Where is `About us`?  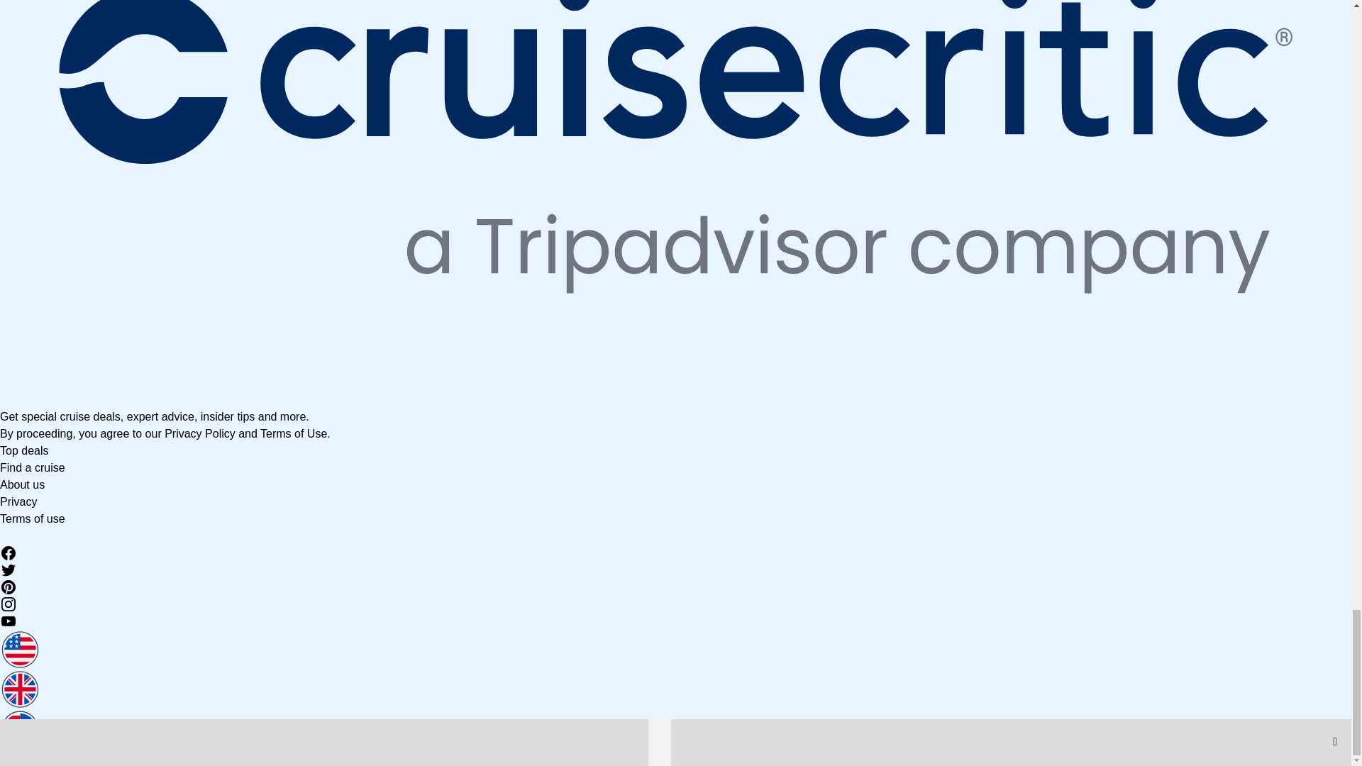
About us is located at coordinates (23, 485).